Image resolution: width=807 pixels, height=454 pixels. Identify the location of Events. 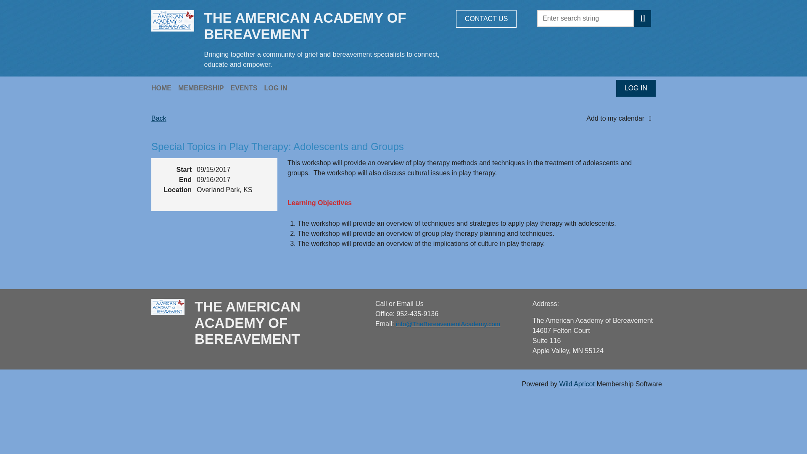
(247, 88).